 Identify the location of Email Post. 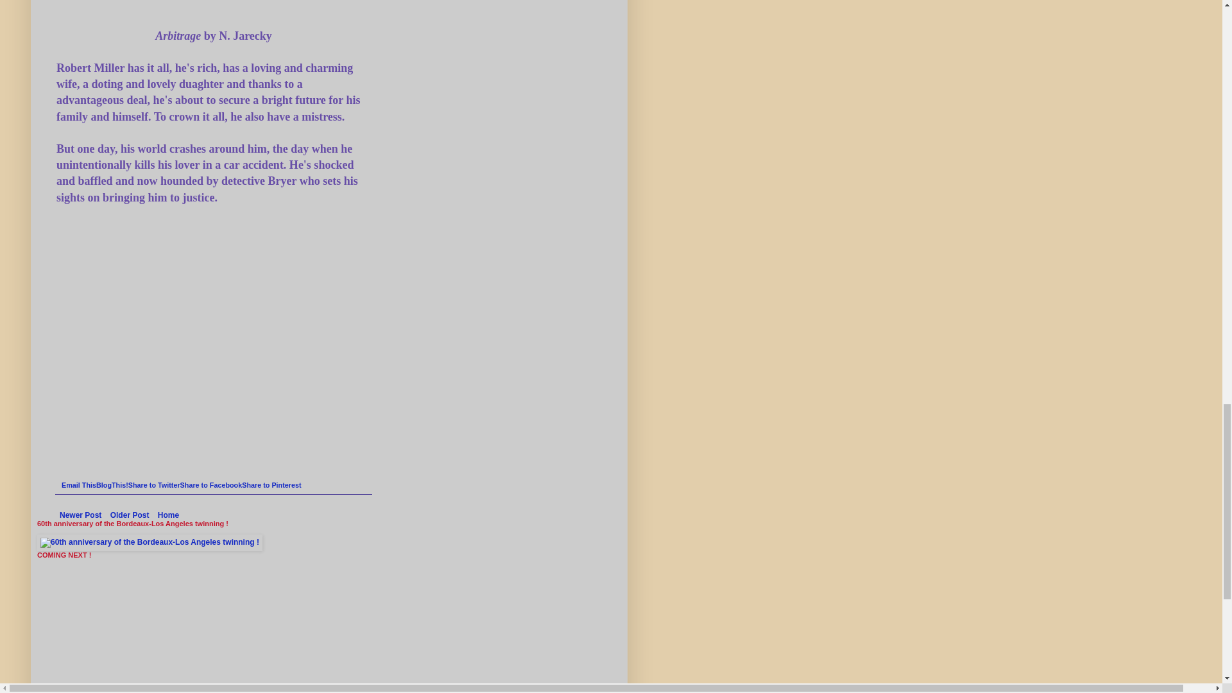
(67, 474).